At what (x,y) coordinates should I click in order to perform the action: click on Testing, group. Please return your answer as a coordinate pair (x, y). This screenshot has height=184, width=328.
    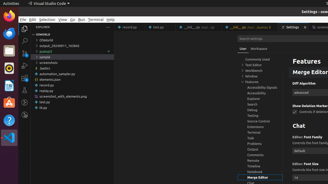
    Looking at the image, I should click on (260, 116).